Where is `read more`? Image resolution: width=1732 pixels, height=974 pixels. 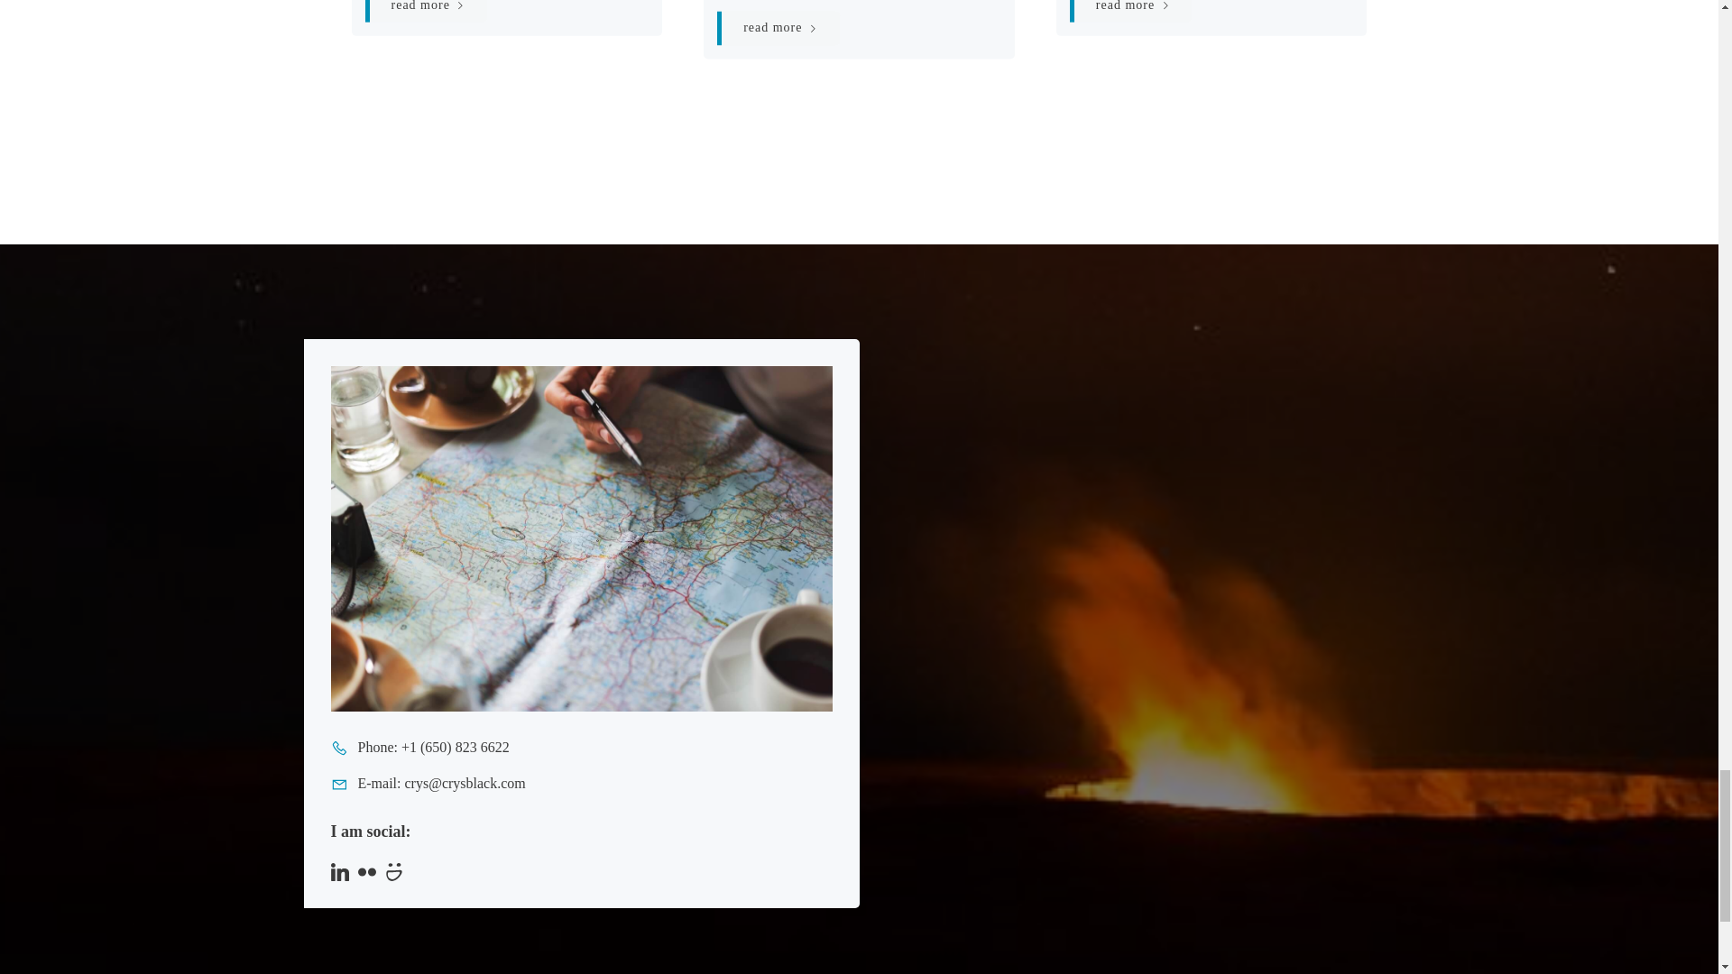 read more is located at coordinates (425, 11).